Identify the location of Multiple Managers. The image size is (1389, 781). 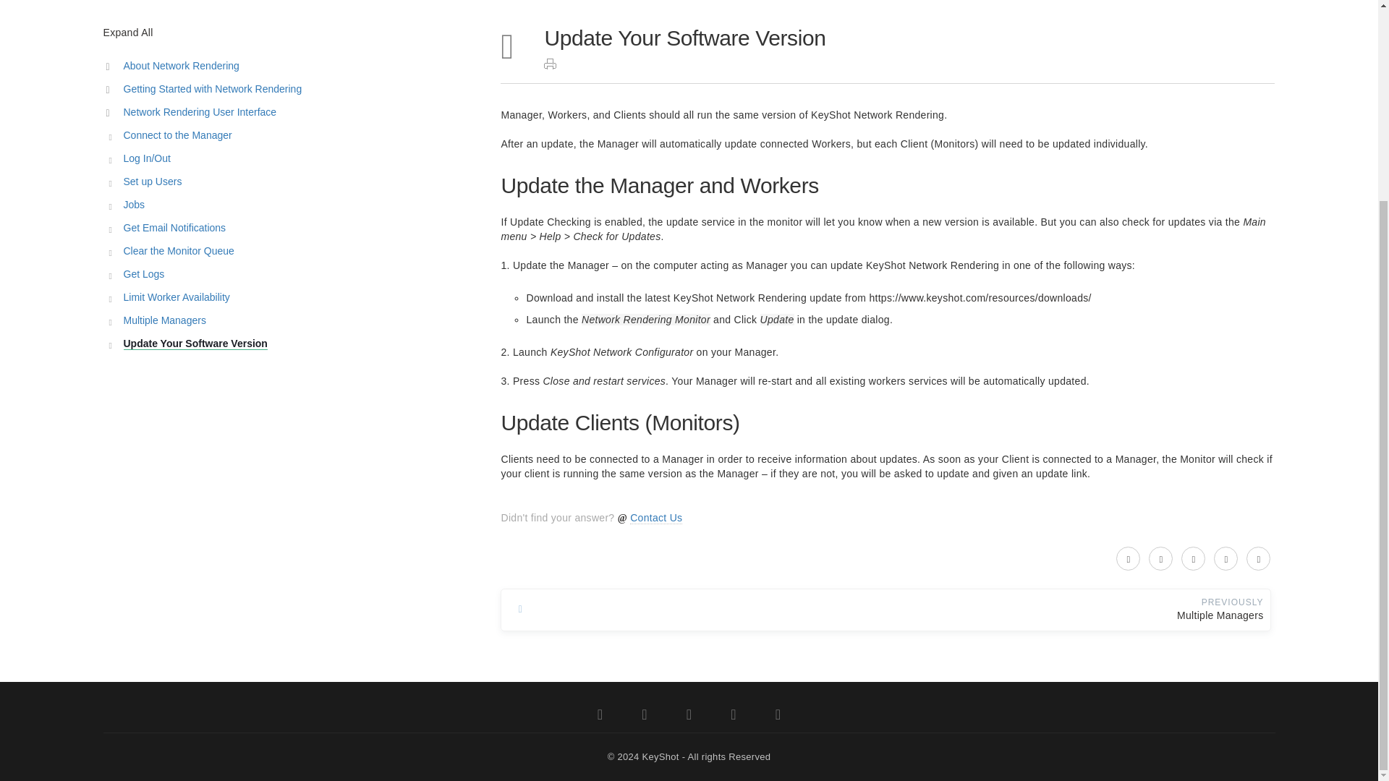
(284, 320).